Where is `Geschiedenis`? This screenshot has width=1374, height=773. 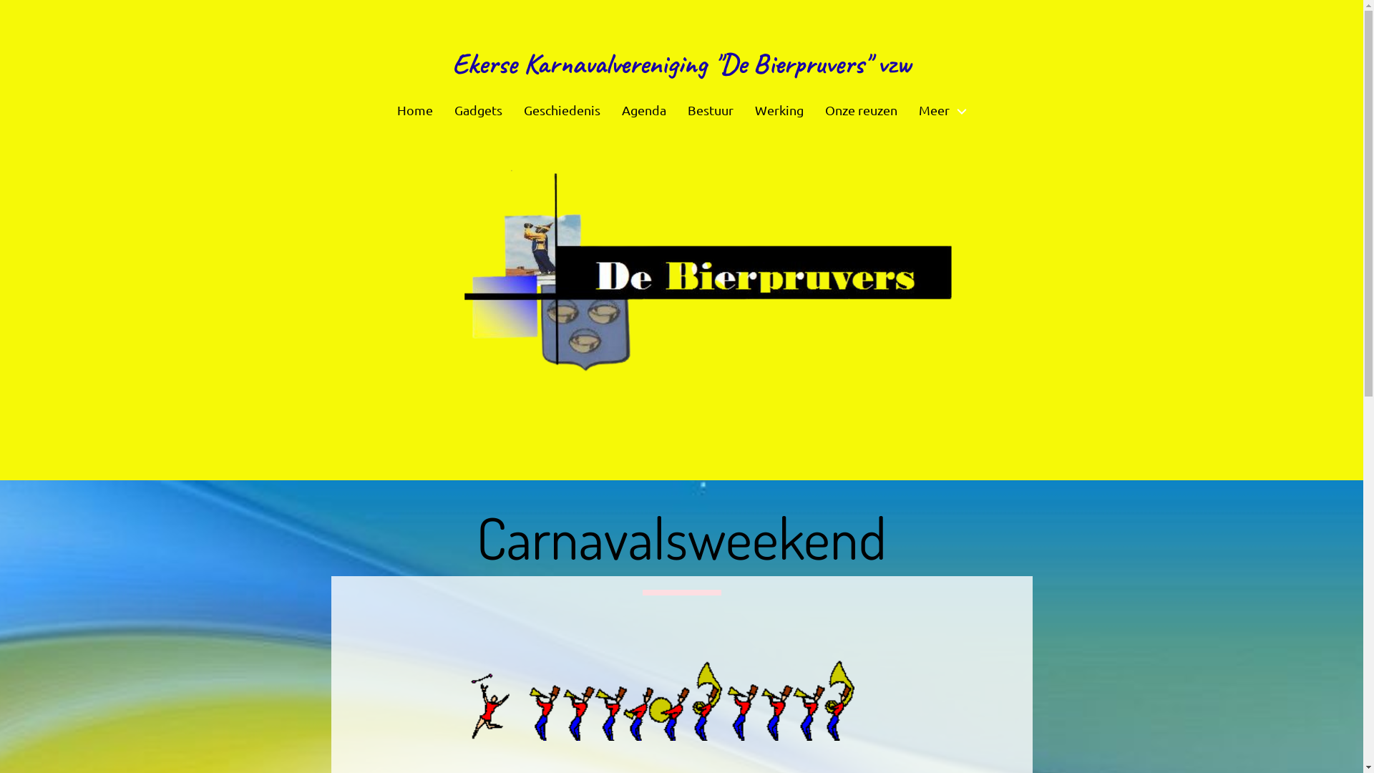 Geschiedenis is located at coordinates (561, 111).